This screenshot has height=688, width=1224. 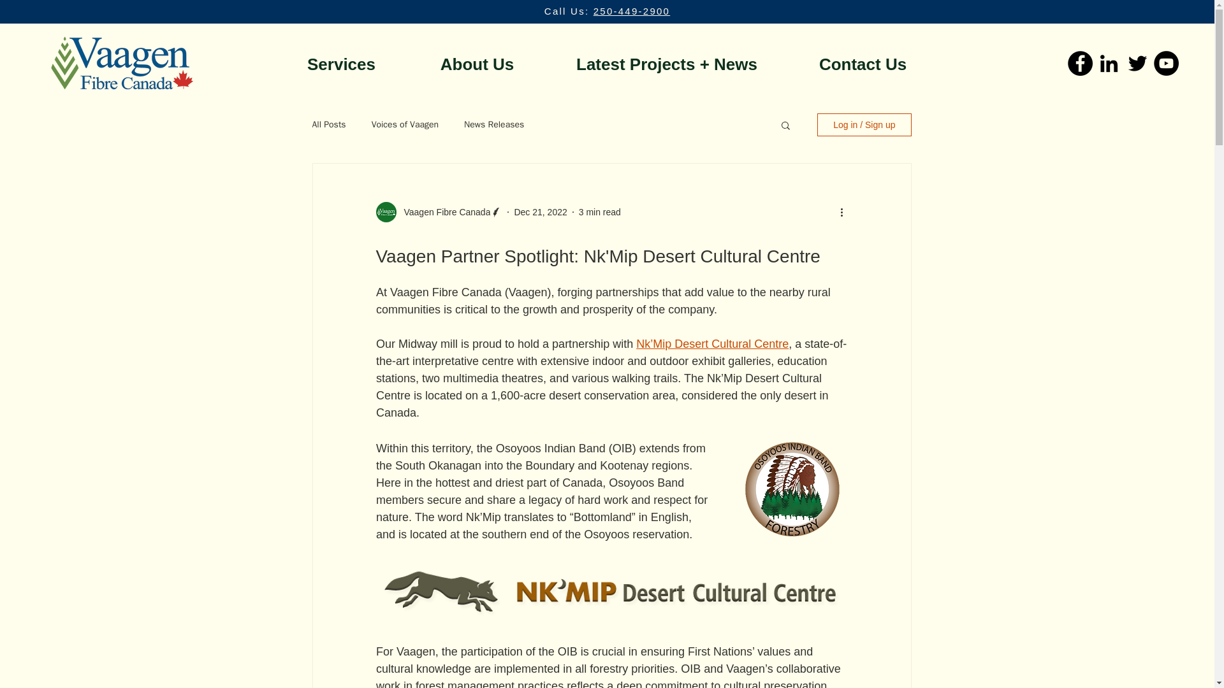 I want to click on News Releases, so click(x=493, y=125).